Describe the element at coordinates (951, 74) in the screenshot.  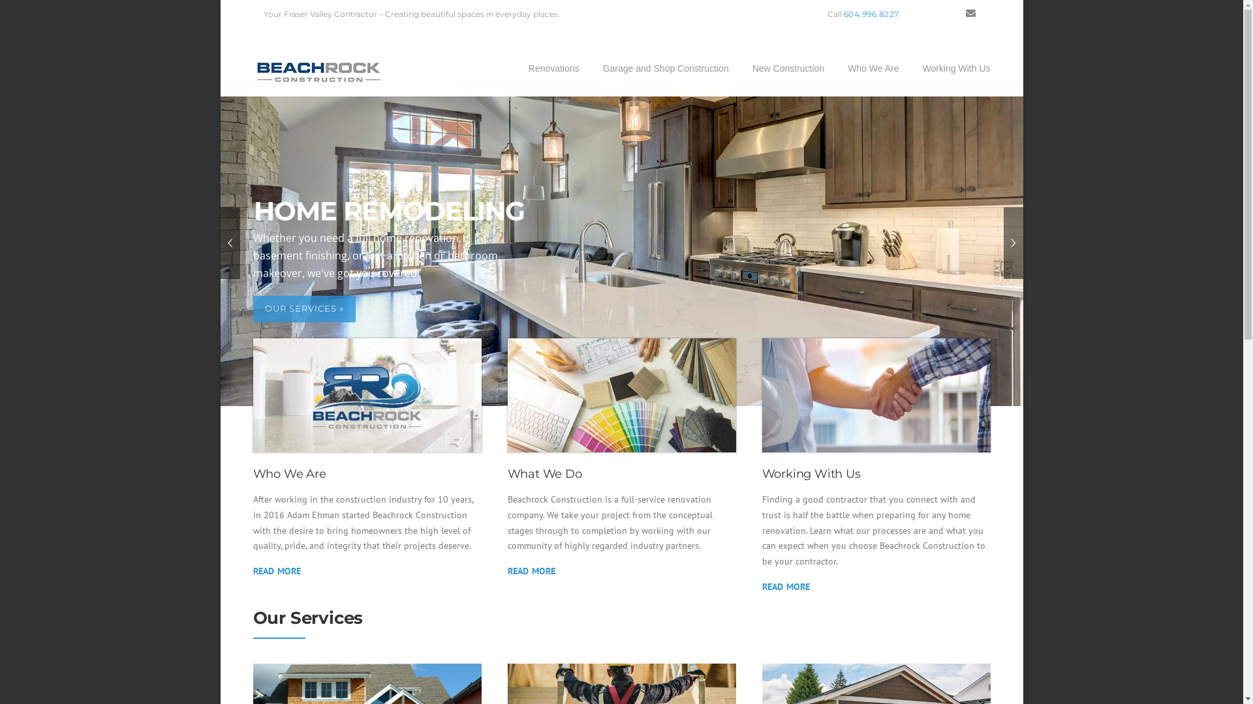
I see `Working With Us` at that location.